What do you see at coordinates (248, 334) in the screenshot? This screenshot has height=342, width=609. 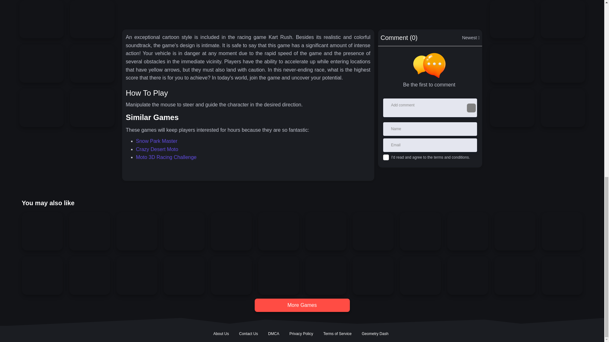 I see `Contact Us` at bounding box center [248, 334].